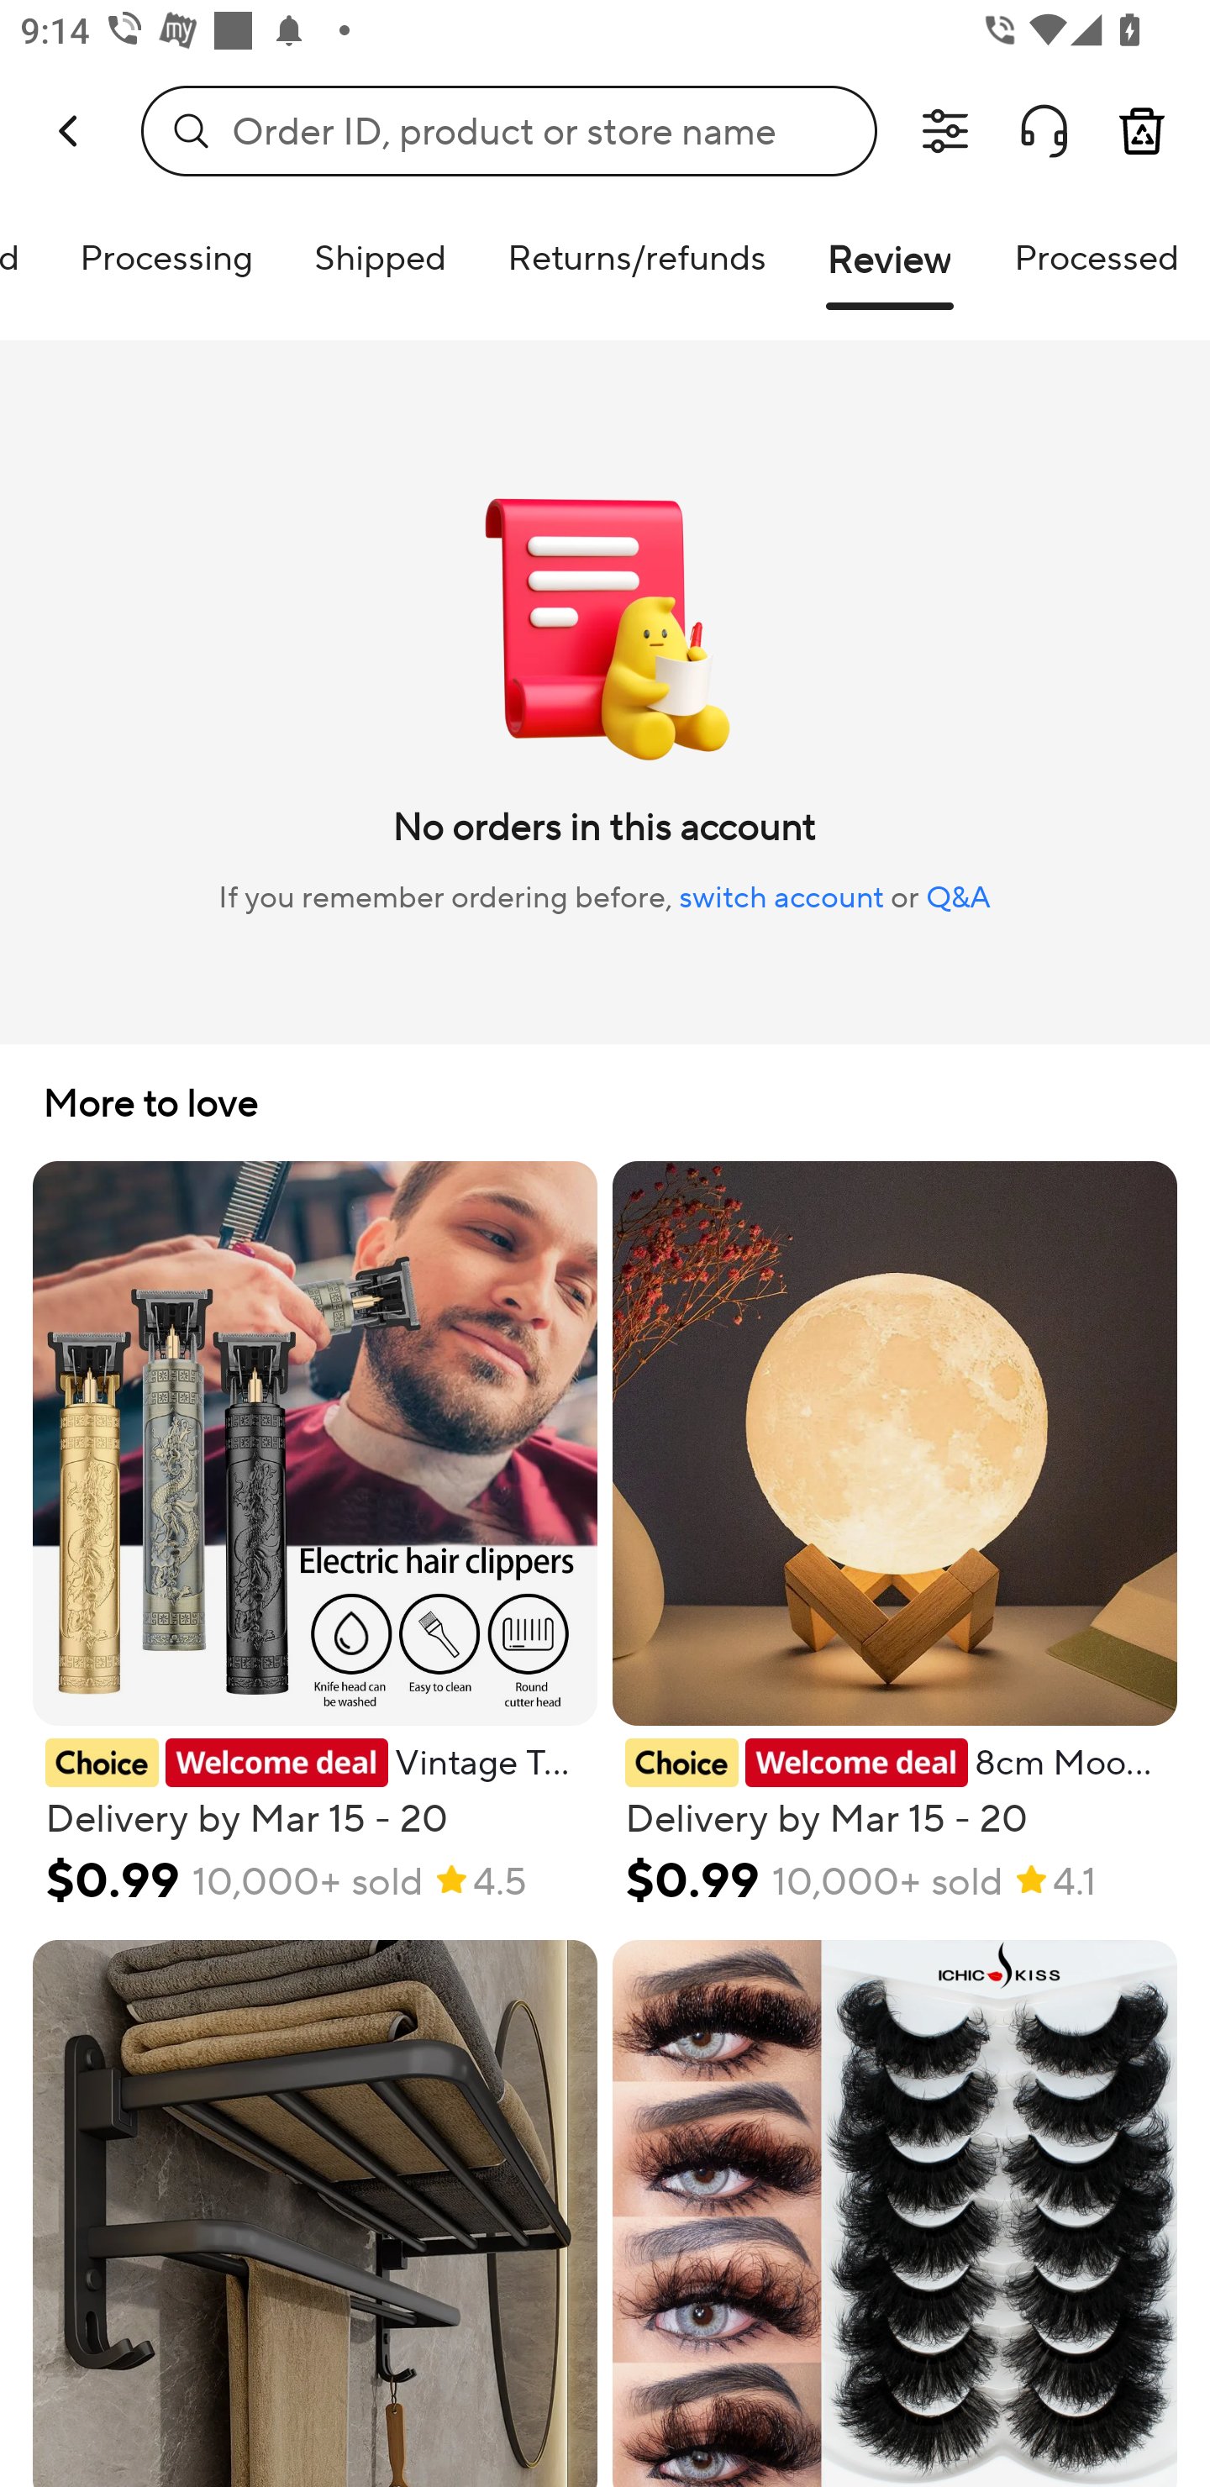 The height and width of the screenshot is (2487, 1210). What do you see at coordinates (1044, 131) in the screenshot?
I see `` at bounding box center [1044, 131].